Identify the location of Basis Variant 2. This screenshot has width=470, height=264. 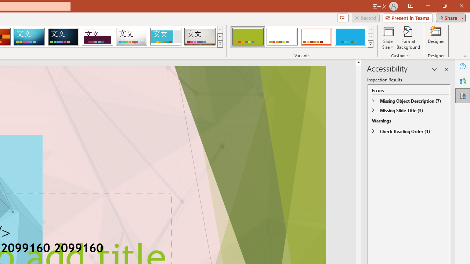
(282, 37).